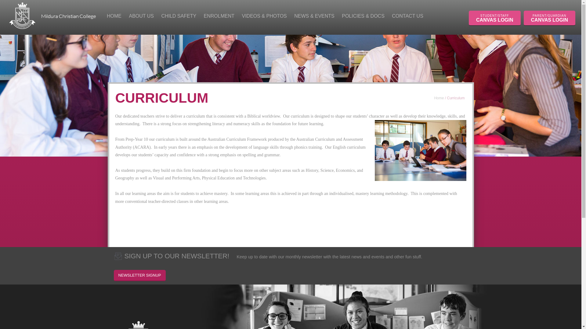 The image size is (586, 329). What do you see at coordinates (23, 15) in the screenshot?
I see `MILDURA CHRISTIAN COLLEGE` at bounding box center [23, 15].